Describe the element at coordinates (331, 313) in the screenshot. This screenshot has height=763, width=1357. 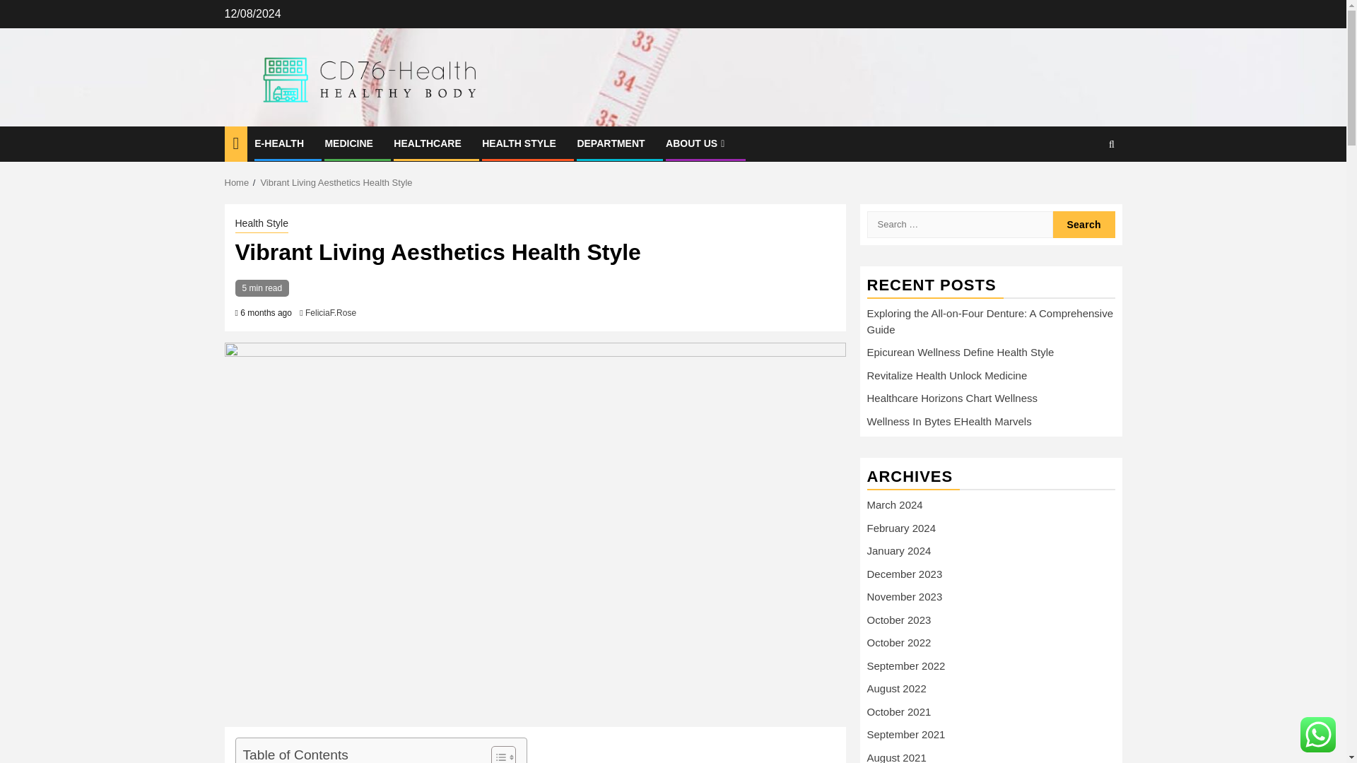
I see `FeliciaF.Rose` at that location.